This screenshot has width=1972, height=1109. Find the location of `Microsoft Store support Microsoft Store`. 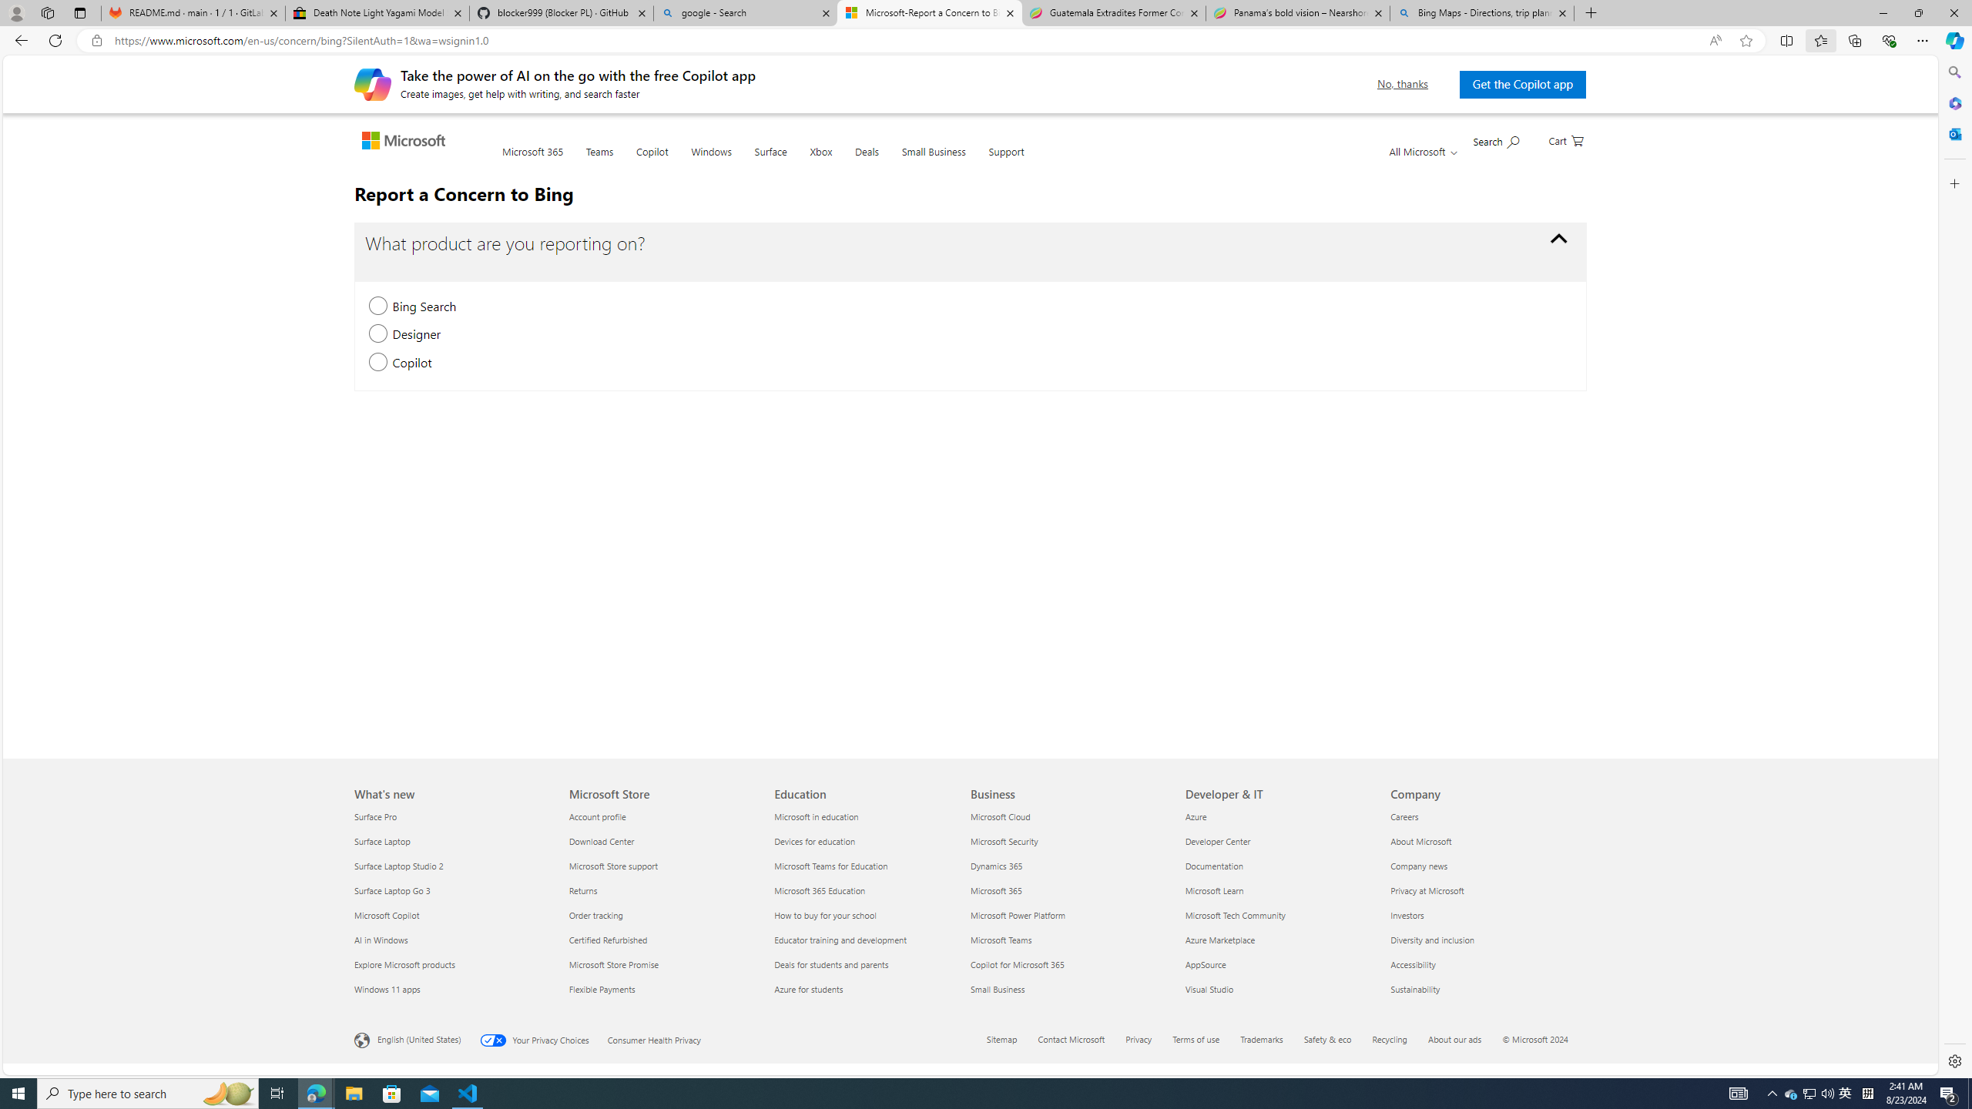

Microsoft Store support Microsoft Store is located at coordinates (613, 866).